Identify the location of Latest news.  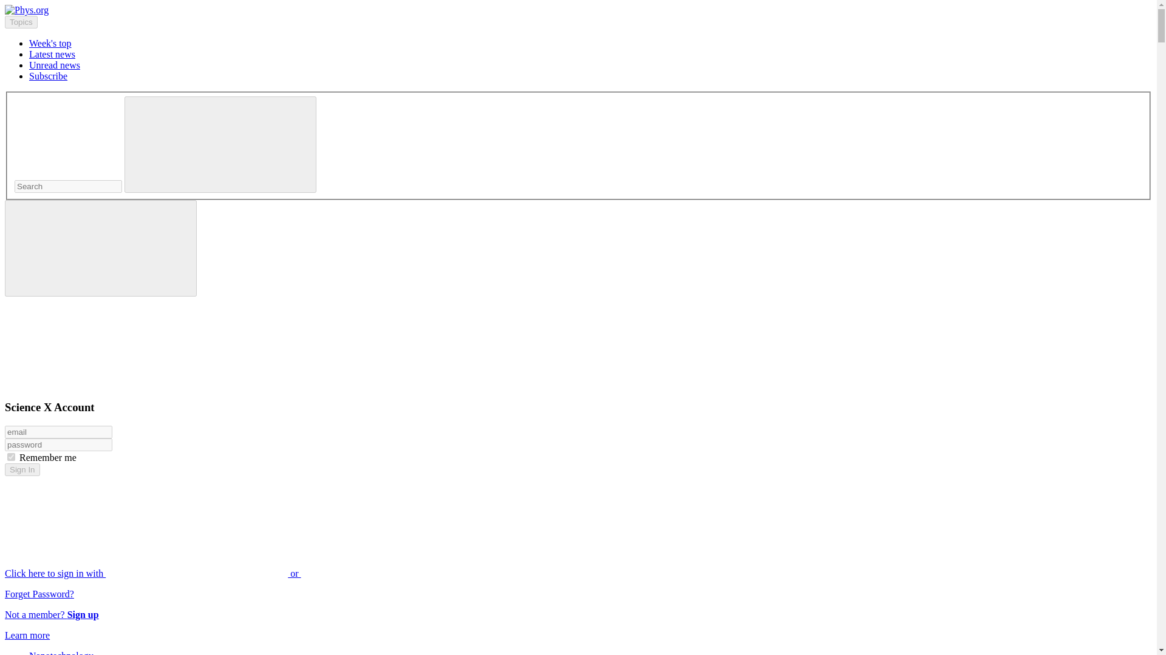
(52, 55).